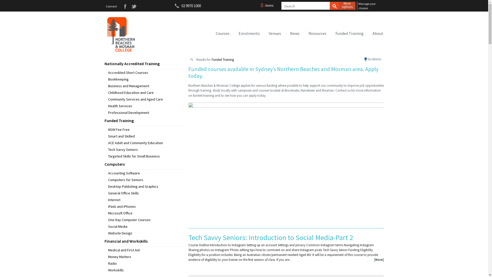 Image resolution: width=492 pixels, height=277 pixels. What do you see at coordinates (334, 6) in the screenshot?
I see `Search` at bounding box center [334, 6].